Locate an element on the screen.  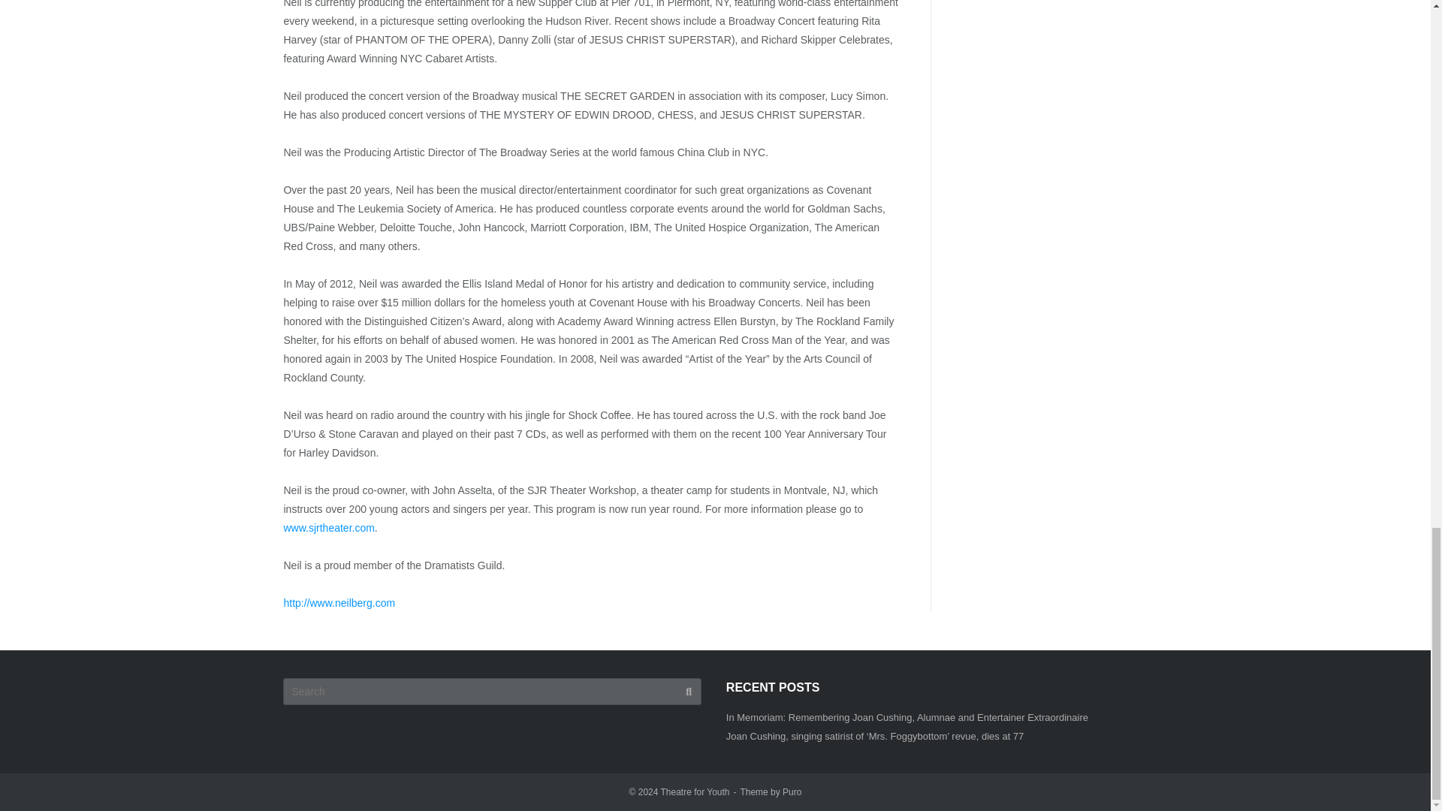
Theatre for Youth is located at coordinates (695, 791).